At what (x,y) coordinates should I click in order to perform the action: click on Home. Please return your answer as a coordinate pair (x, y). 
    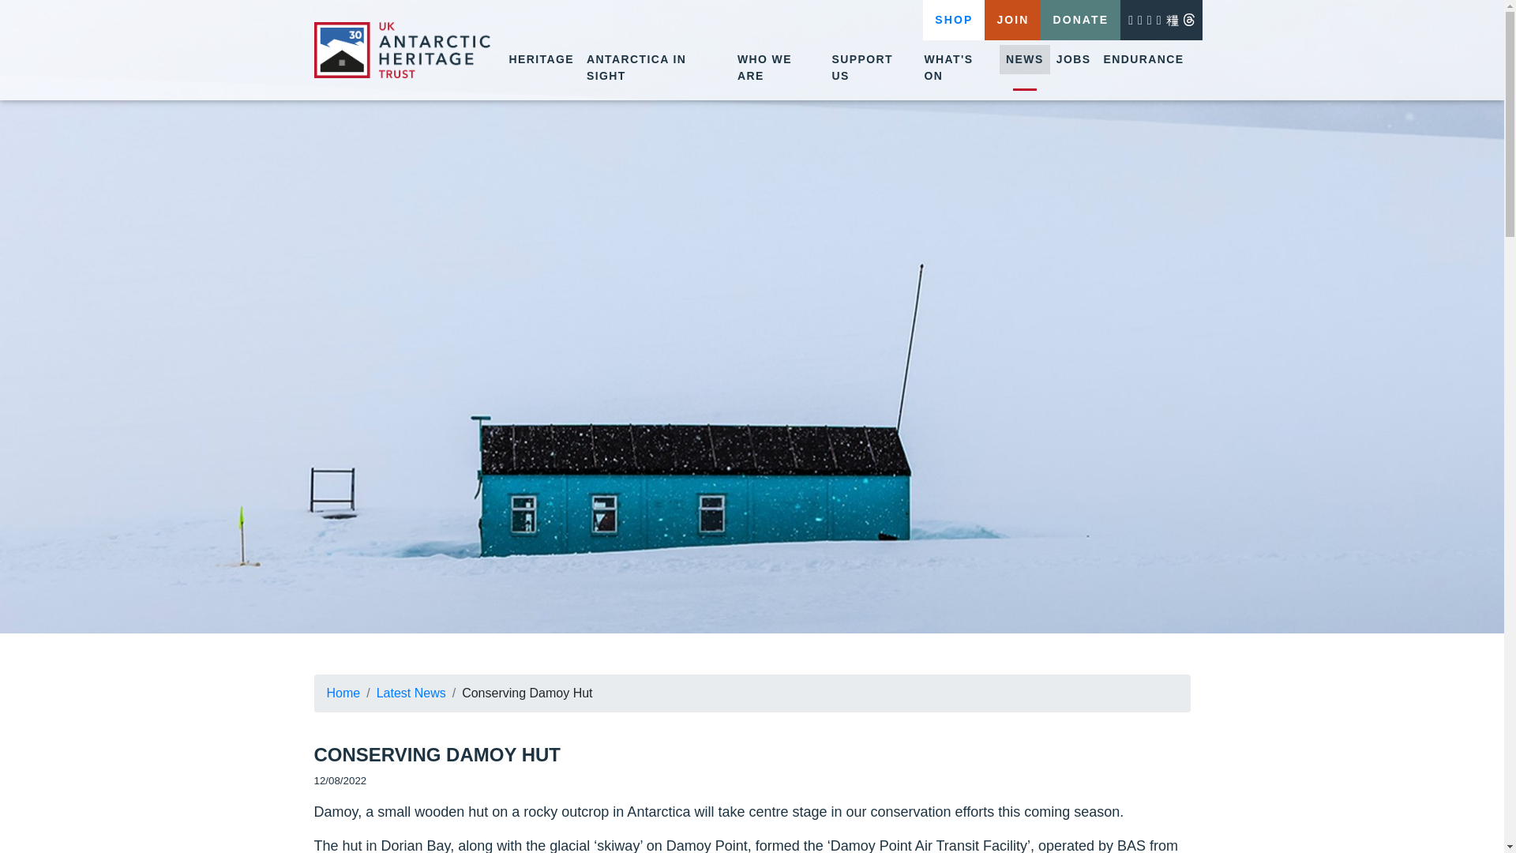
    Looking at the image, I should click on (343, 693).